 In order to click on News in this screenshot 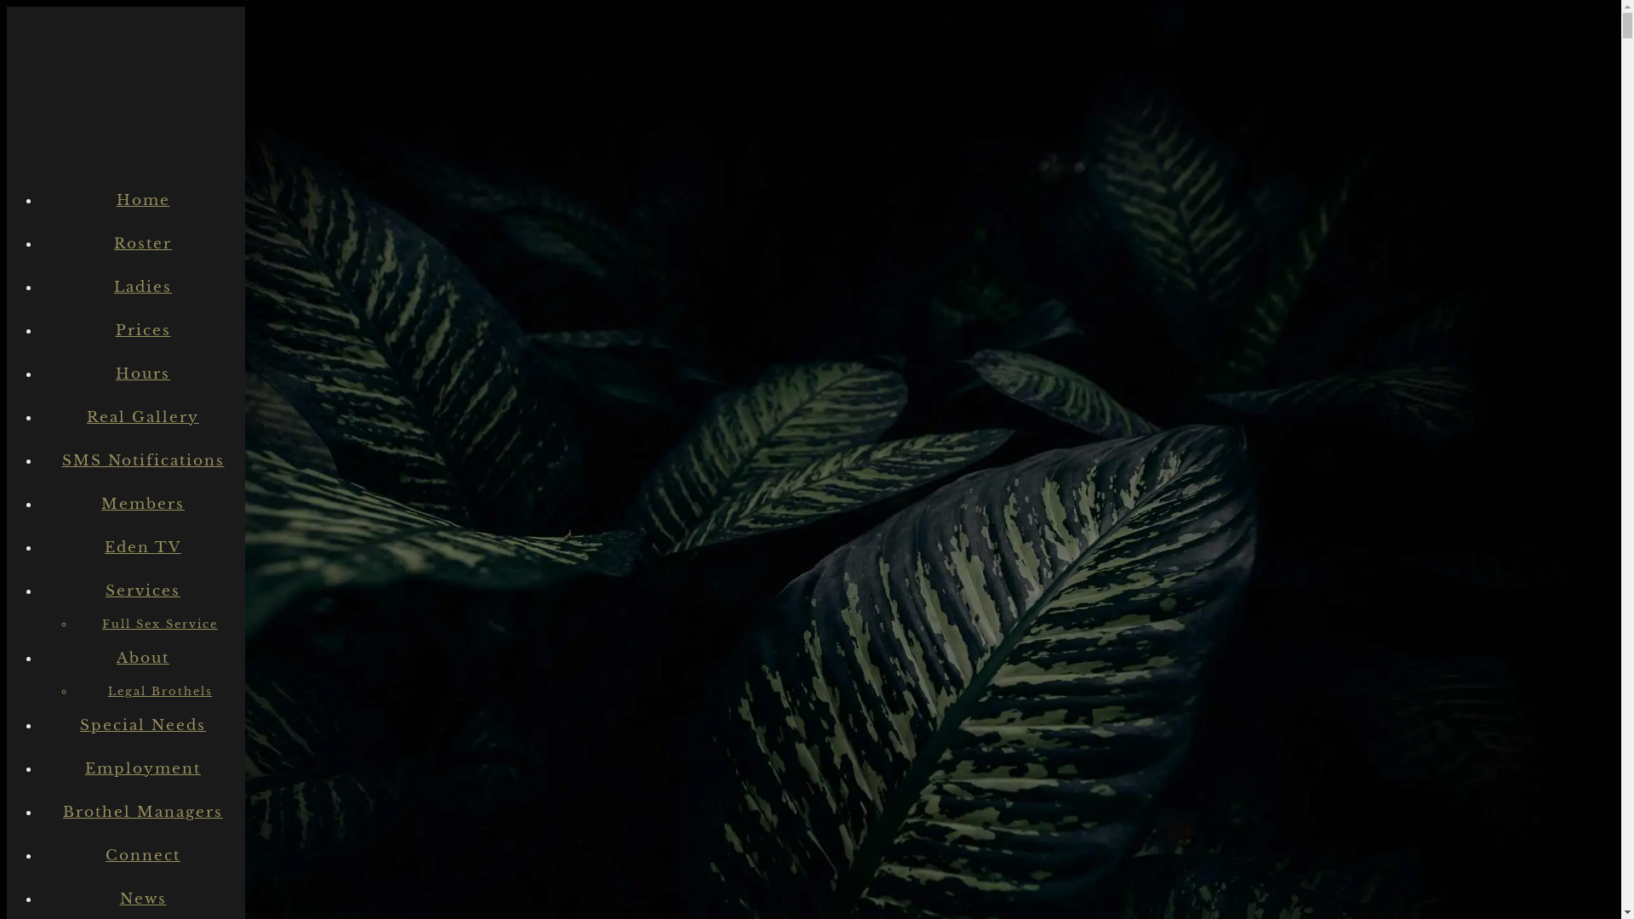, I will do `click(143, 899)`.